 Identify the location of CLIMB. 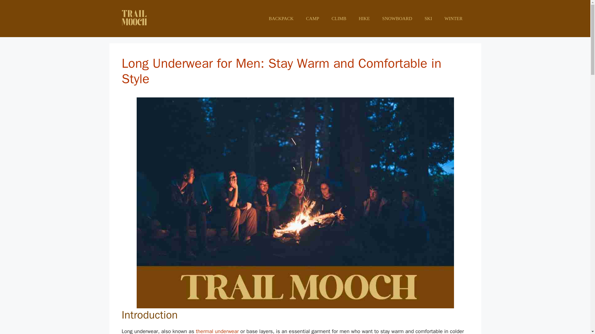
(339, 19).